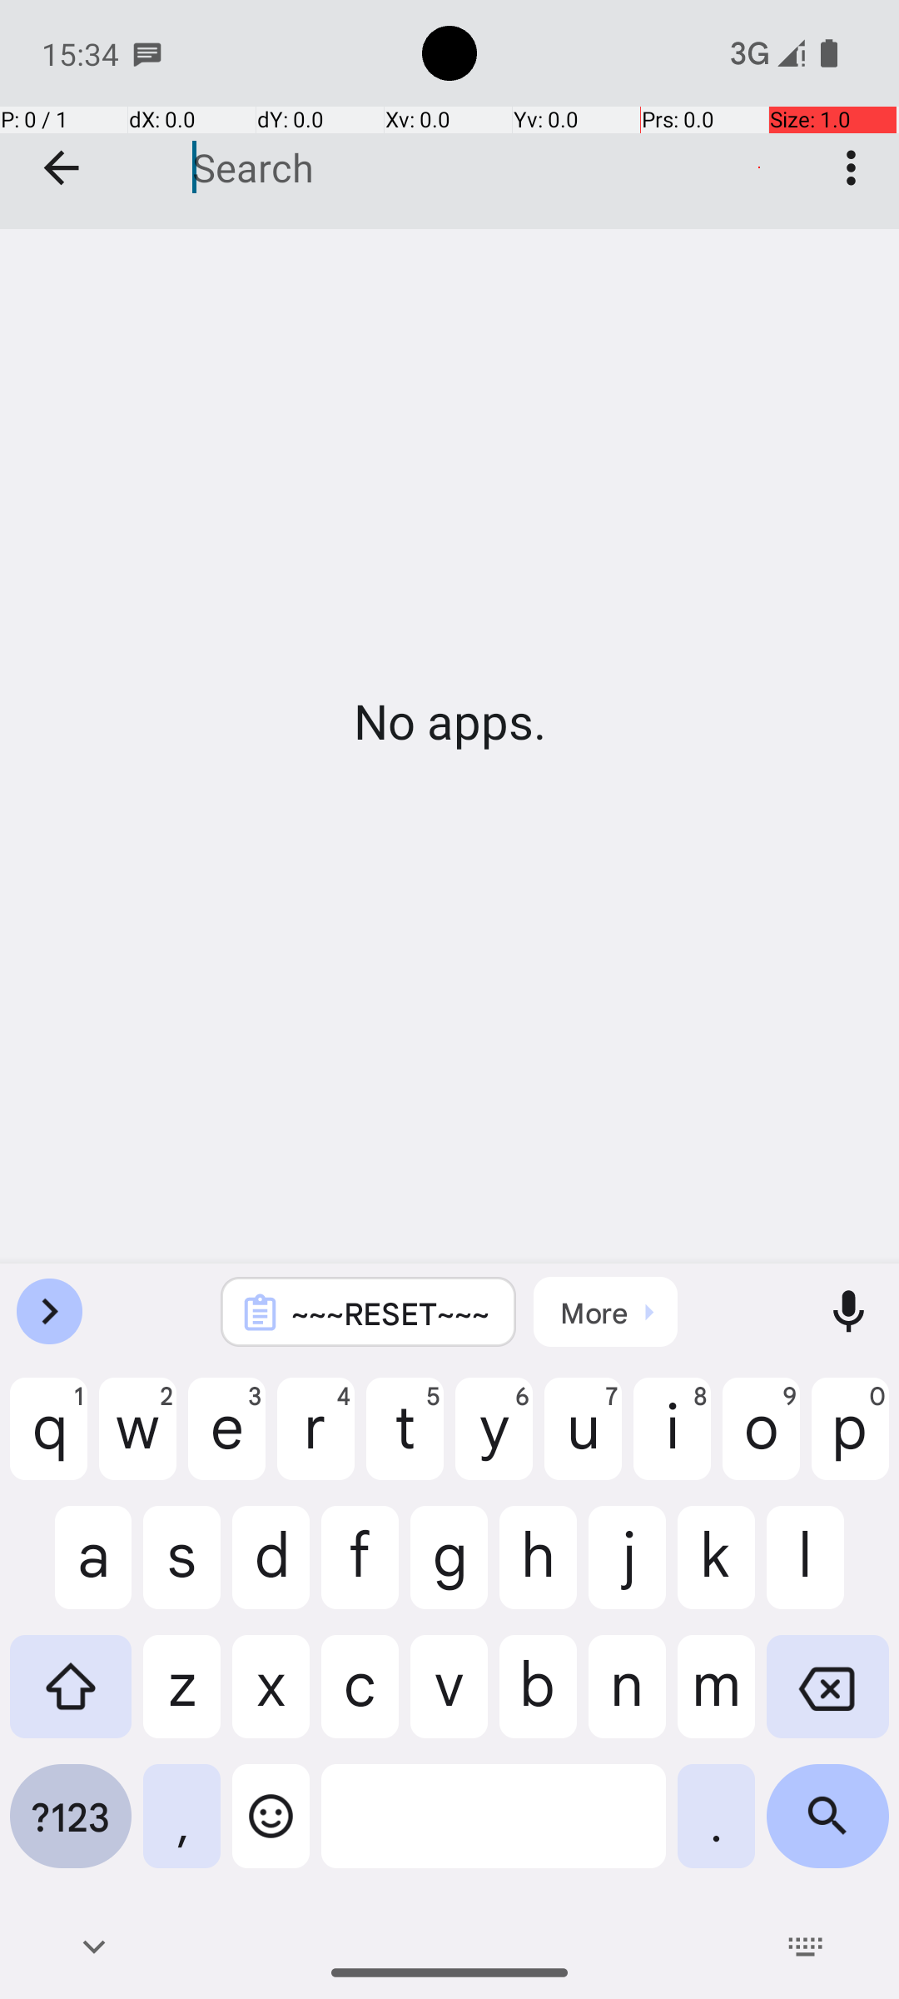  Describe the element at coordinates (449, 115) in the screenshot. I see `Games` at that location.